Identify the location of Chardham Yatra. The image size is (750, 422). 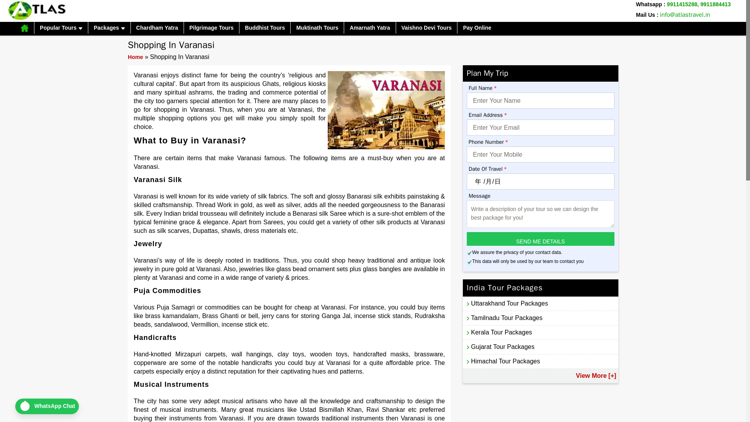
(157, 28).